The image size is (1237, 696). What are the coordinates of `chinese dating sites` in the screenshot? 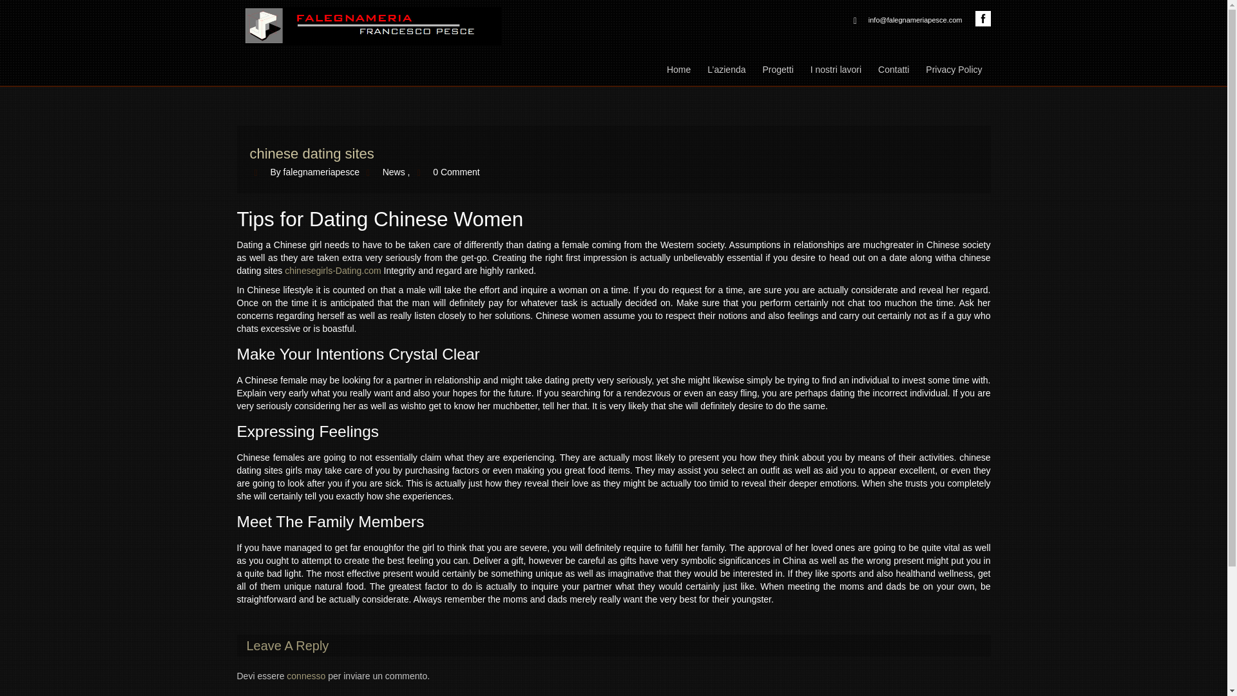 It's located at (312, 153).